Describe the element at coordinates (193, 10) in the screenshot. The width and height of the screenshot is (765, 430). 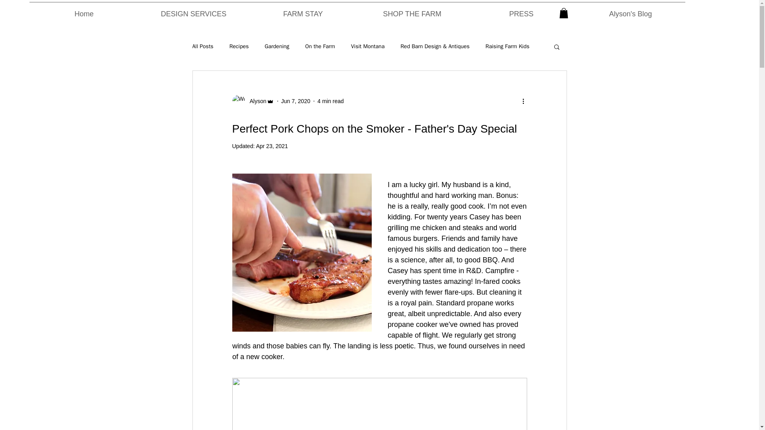
I see `DESIGN SERVICES` at that location.